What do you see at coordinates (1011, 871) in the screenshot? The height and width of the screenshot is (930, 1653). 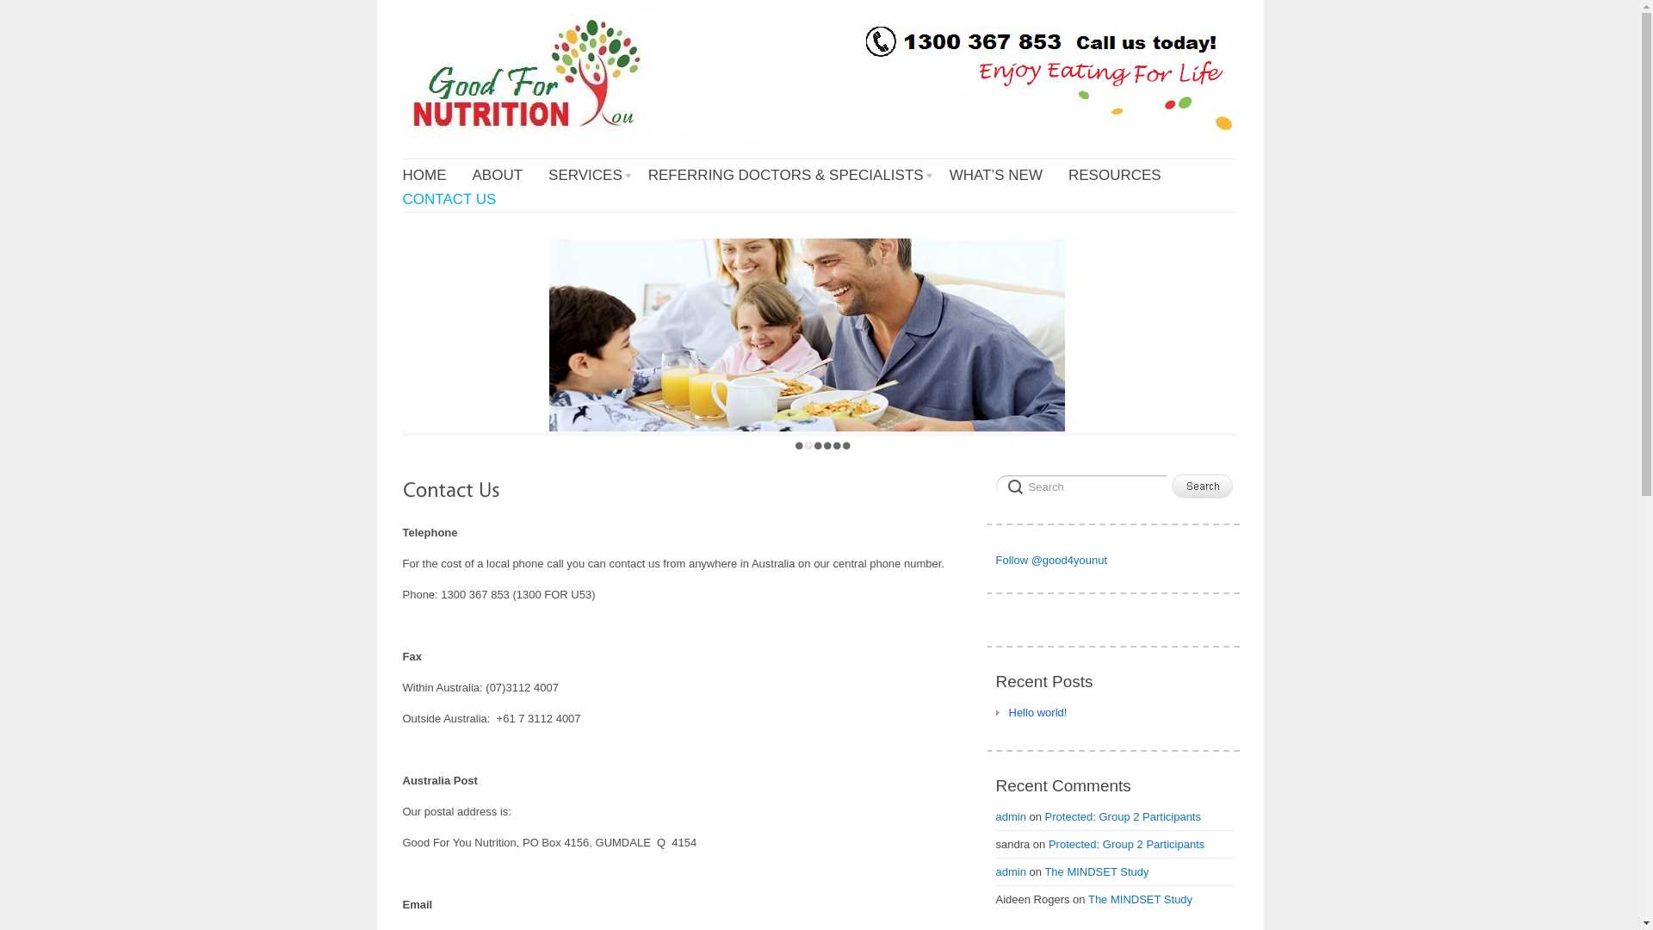 I see `admin` at bounding box center [1011, 871].